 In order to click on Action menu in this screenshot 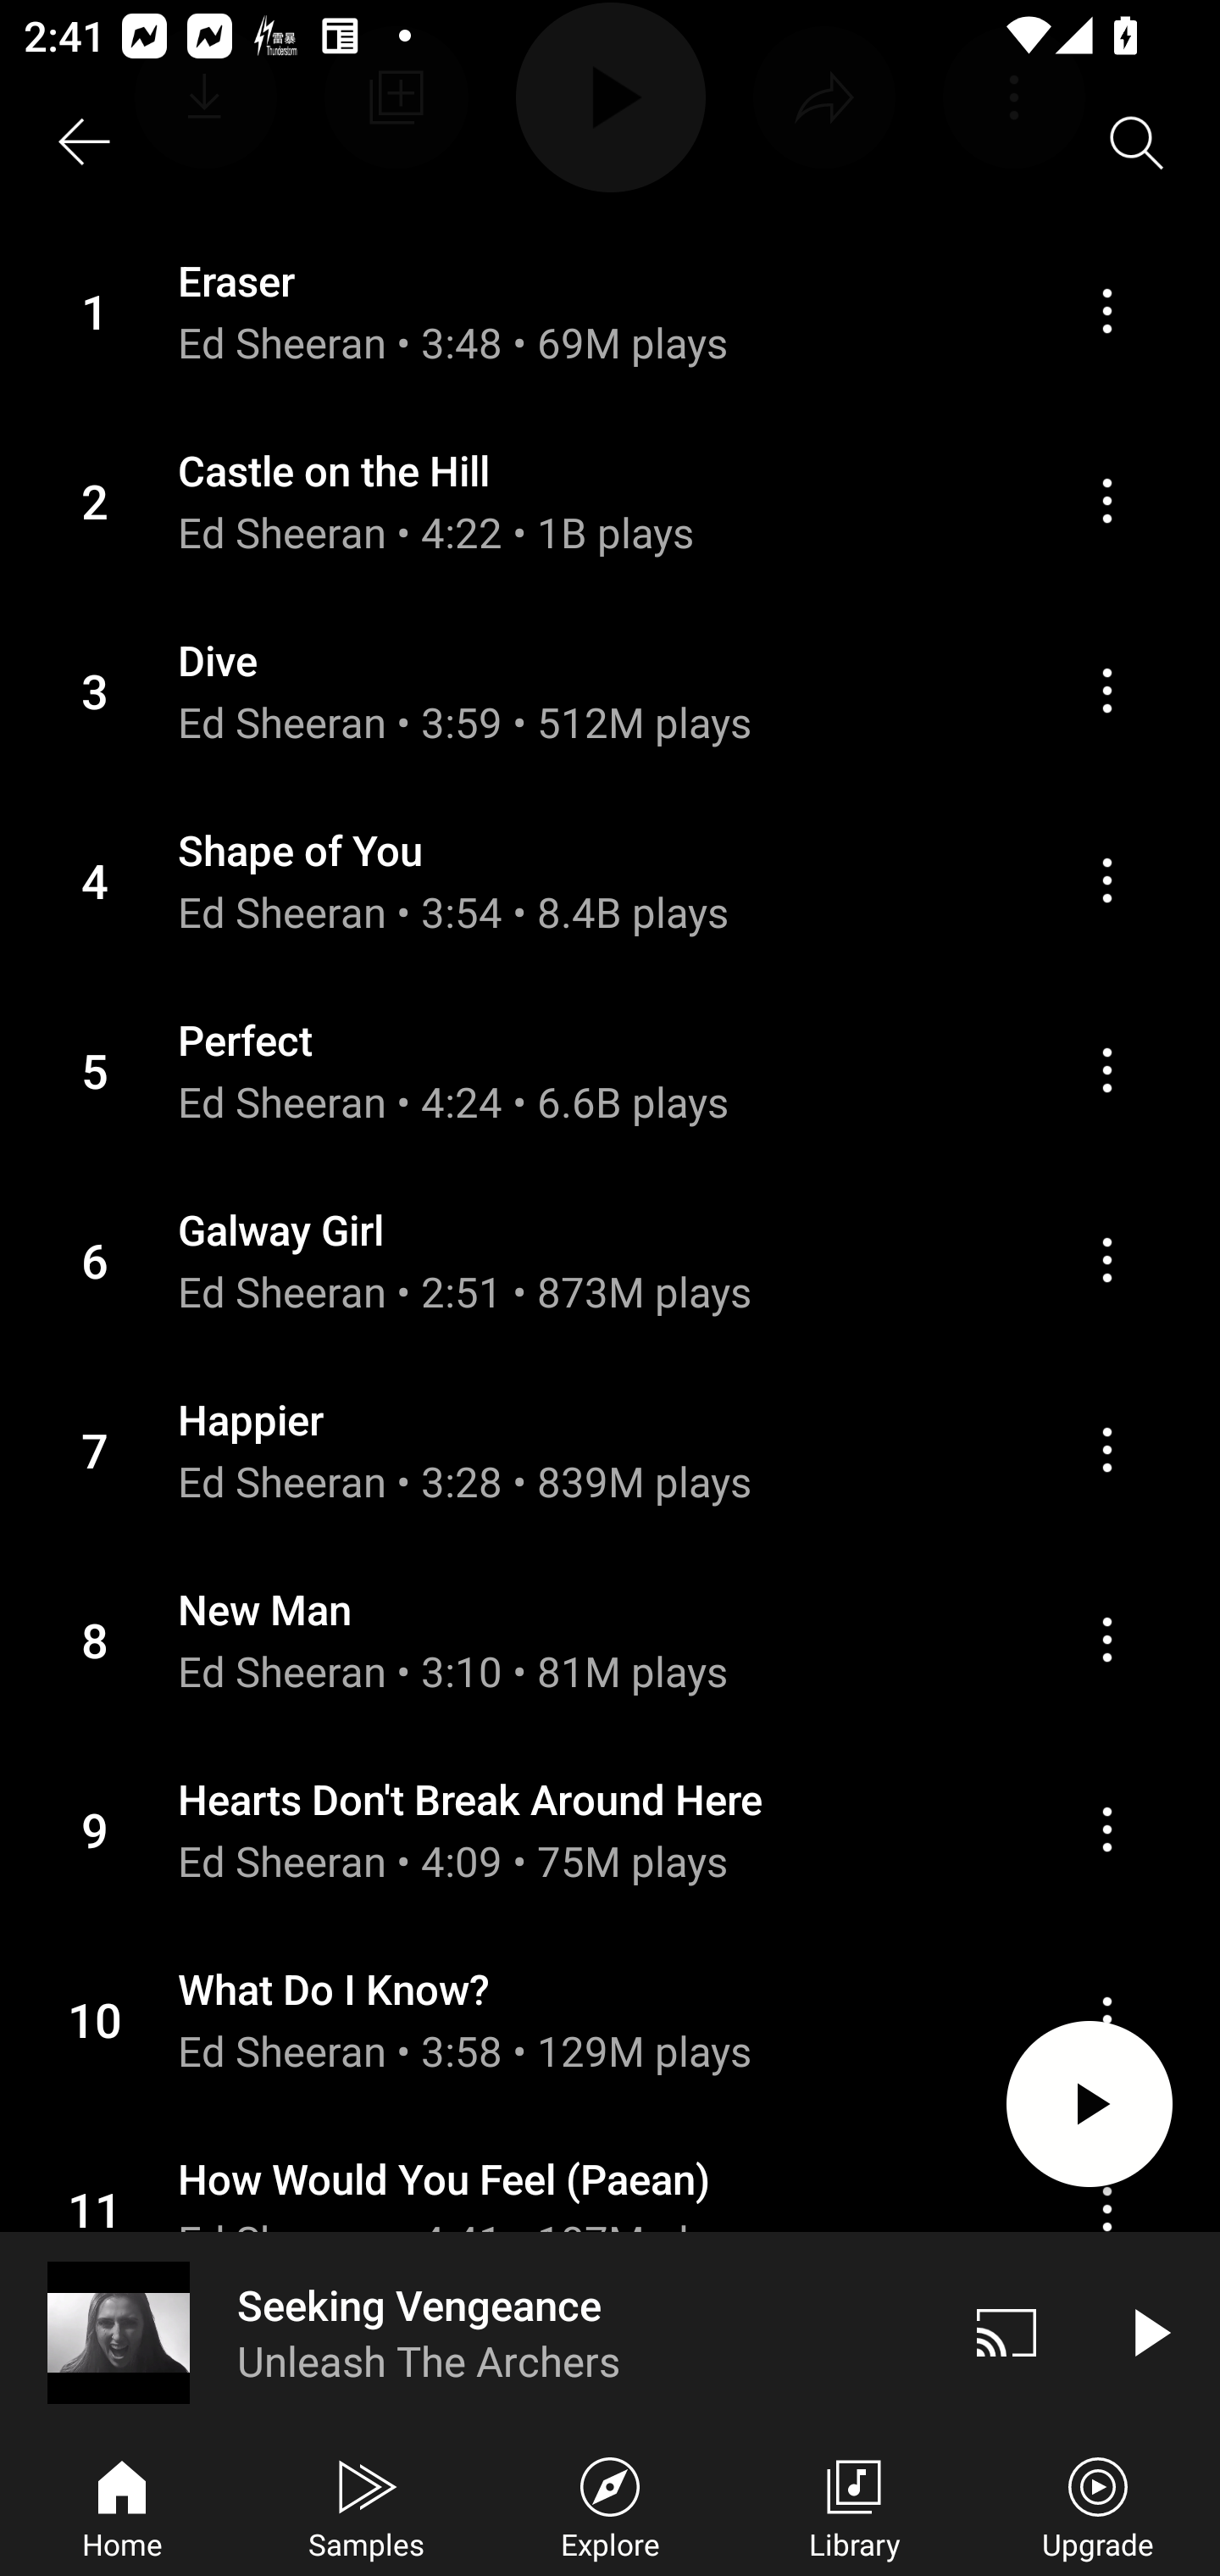, I will do `click(610, 1639)`.